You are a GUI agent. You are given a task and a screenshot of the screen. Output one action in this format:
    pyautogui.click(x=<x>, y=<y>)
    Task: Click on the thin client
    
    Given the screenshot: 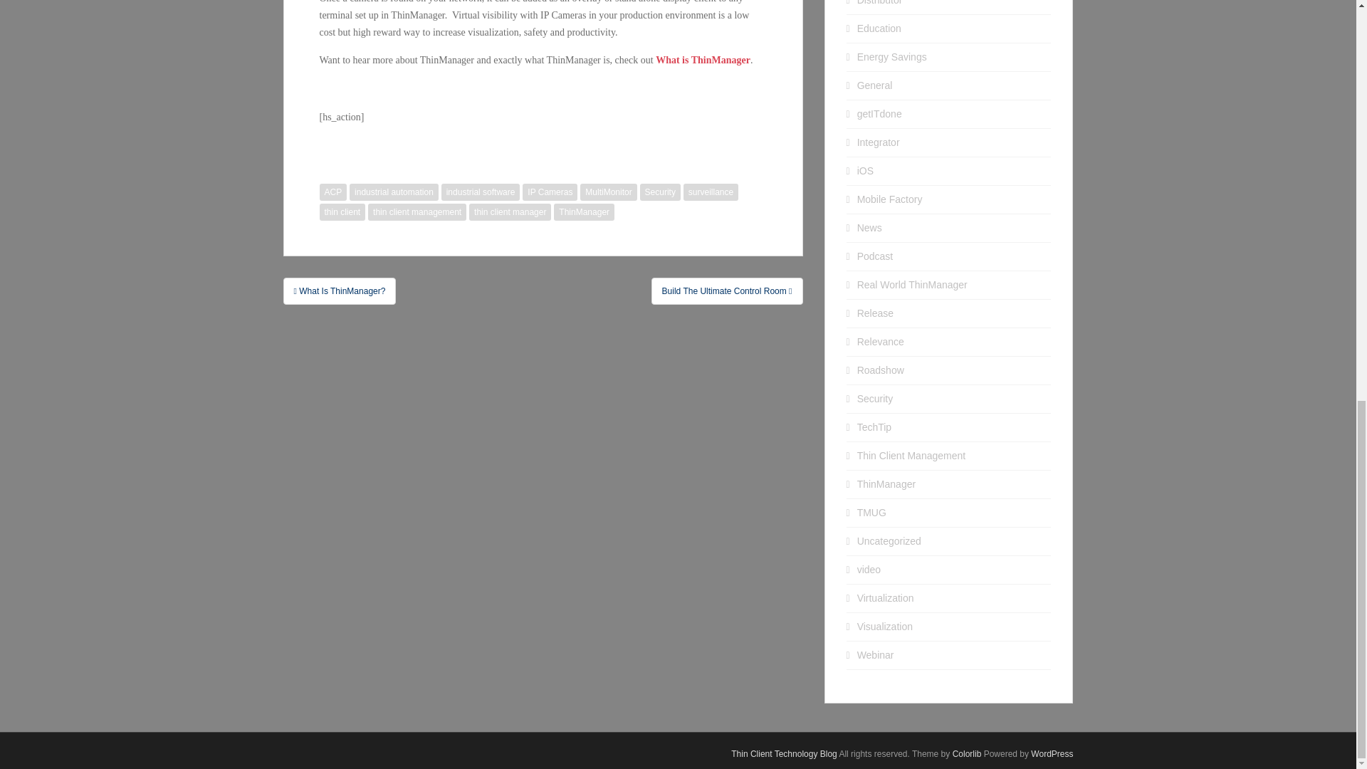 What is the action you would take?
    pyautogui.click(x=342, y=212)
    